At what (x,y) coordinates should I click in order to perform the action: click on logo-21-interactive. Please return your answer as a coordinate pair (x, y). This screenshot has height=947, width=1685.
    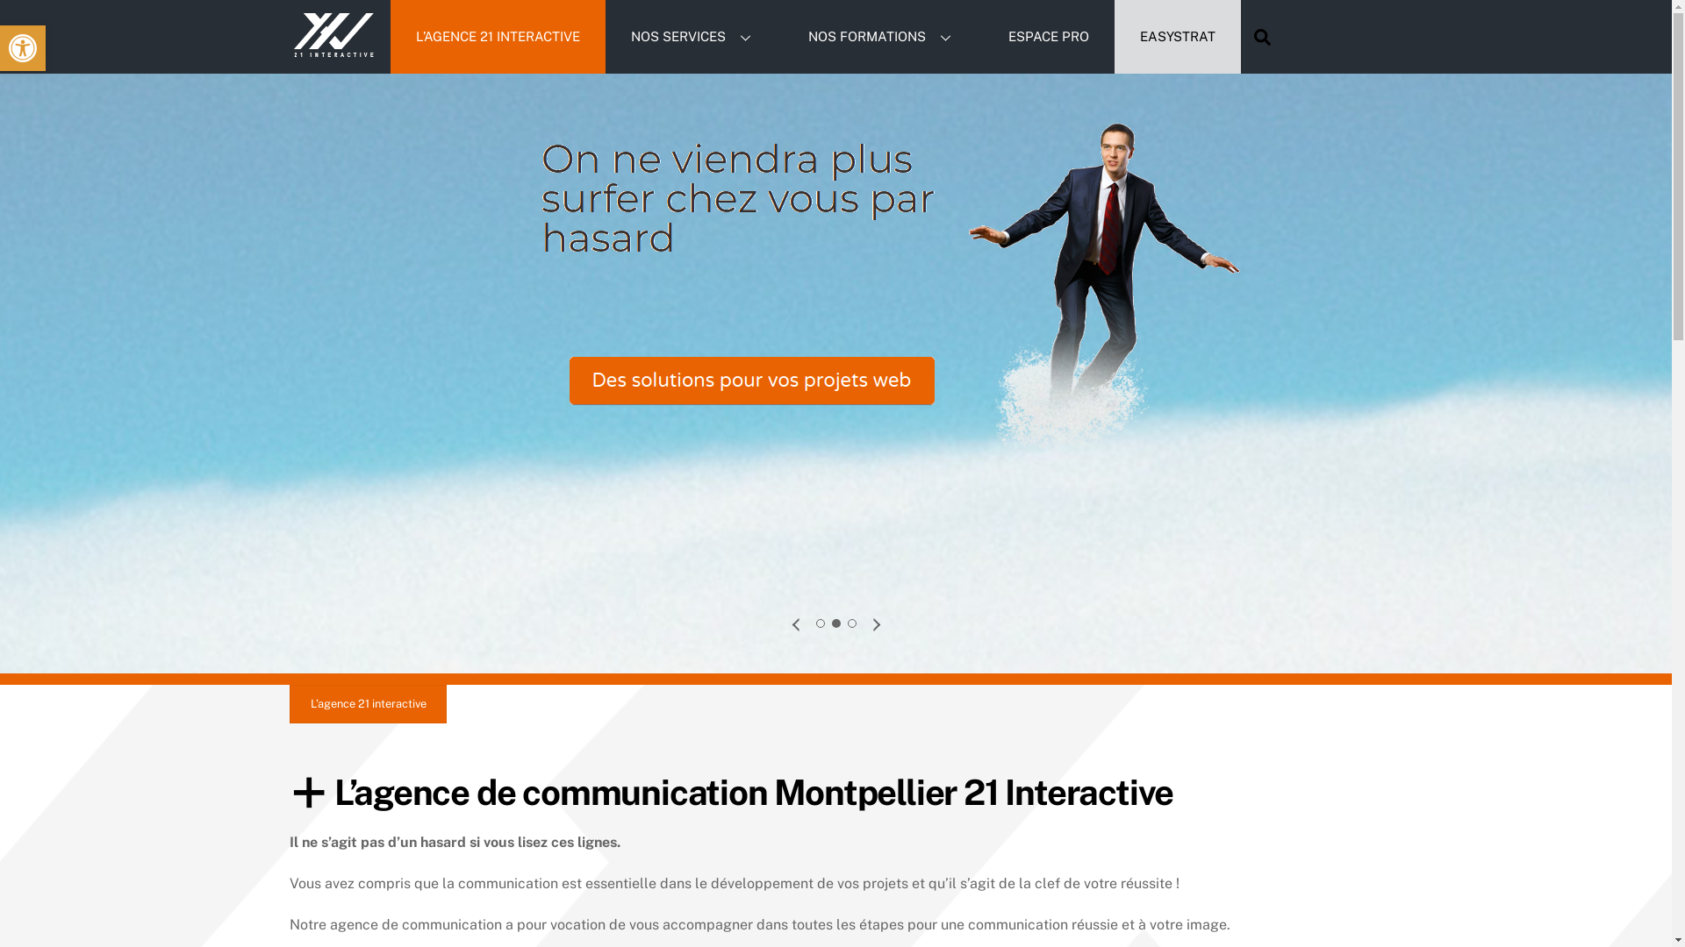
    Looking at the image, I should click on (333, 35).